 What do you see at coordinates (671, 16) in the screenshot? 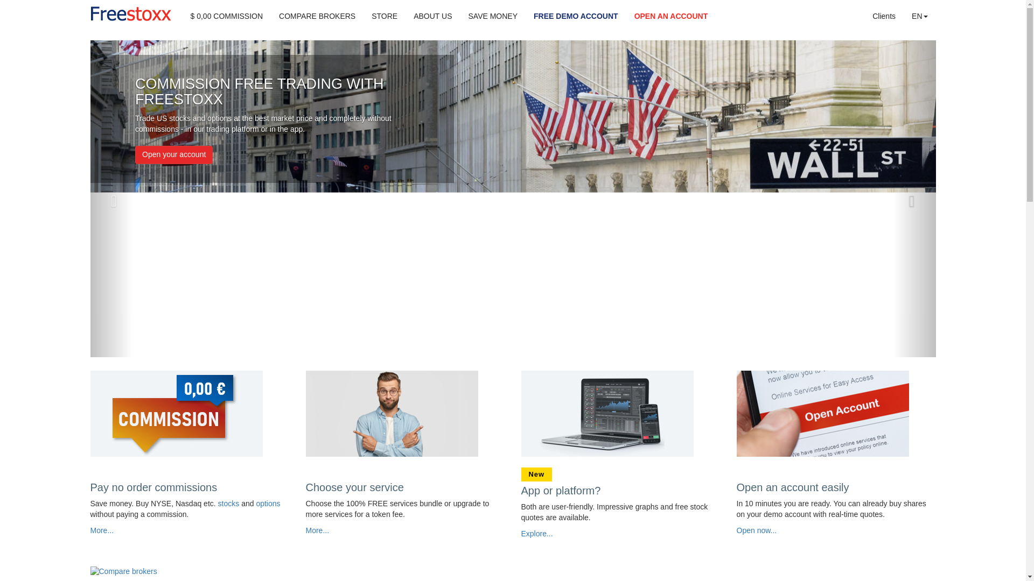
I see `OPEN AN ACCOUNT` at bounding box center [671, 16].